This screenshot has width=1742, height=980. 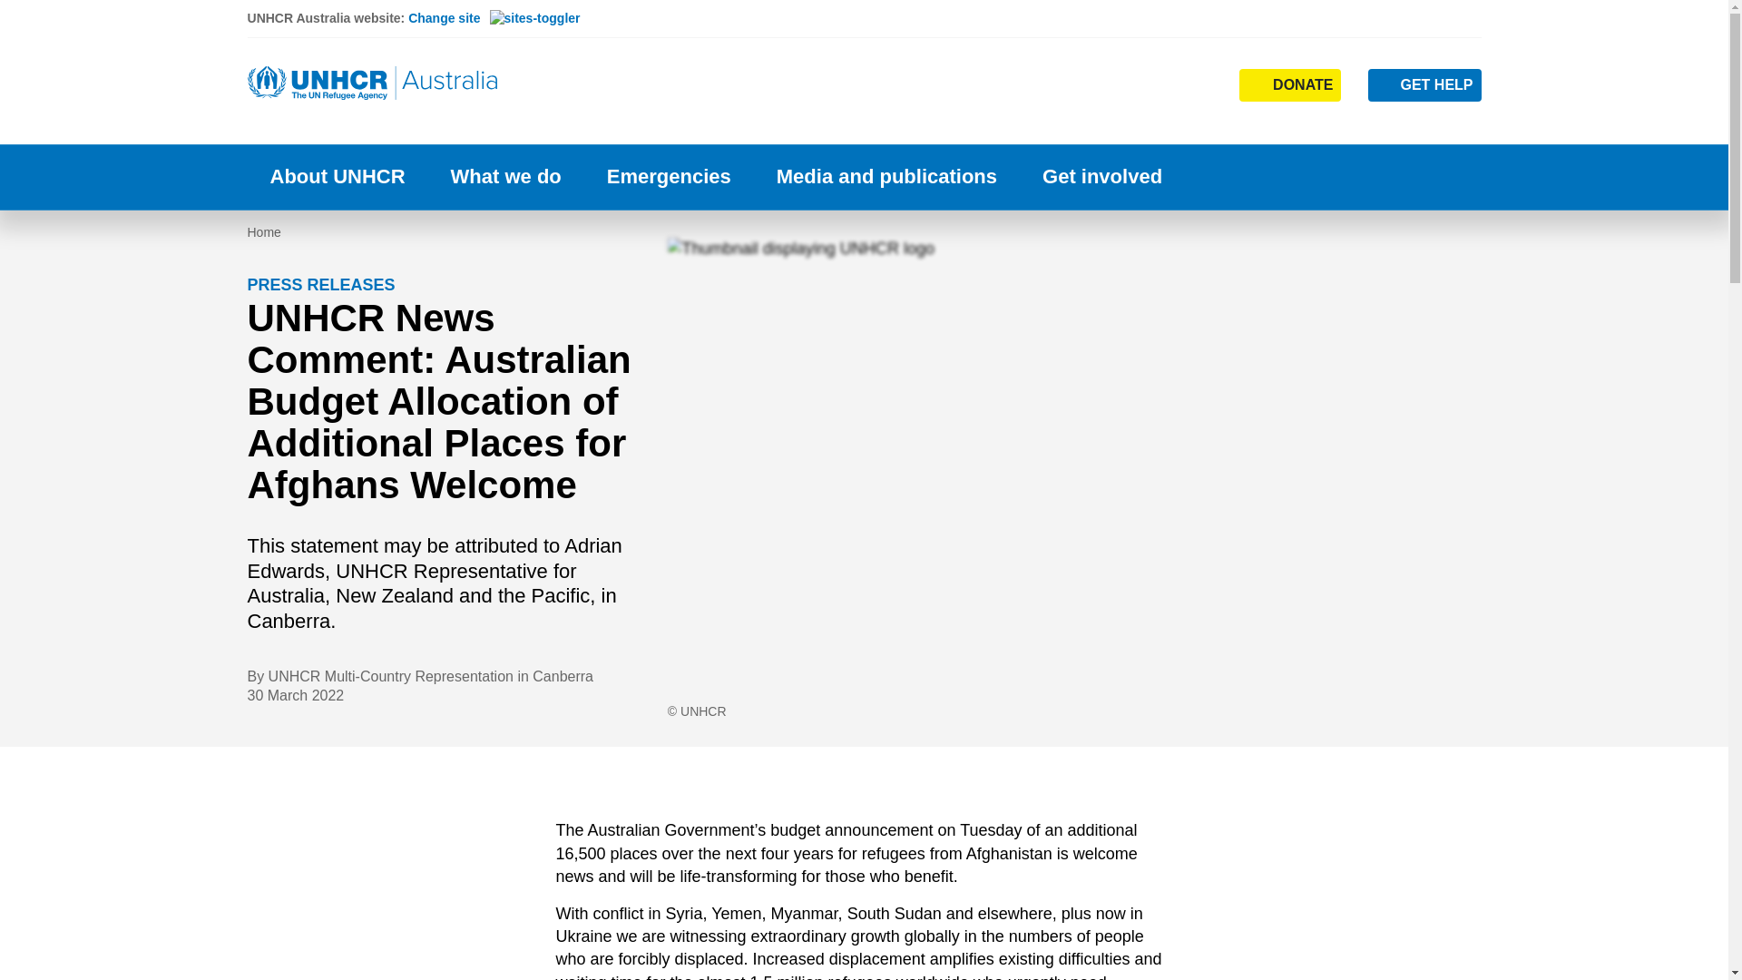 What do you see at coordinates (494, 18) in the screenshot?
I see `Change site` at bounding box center [494, 18].